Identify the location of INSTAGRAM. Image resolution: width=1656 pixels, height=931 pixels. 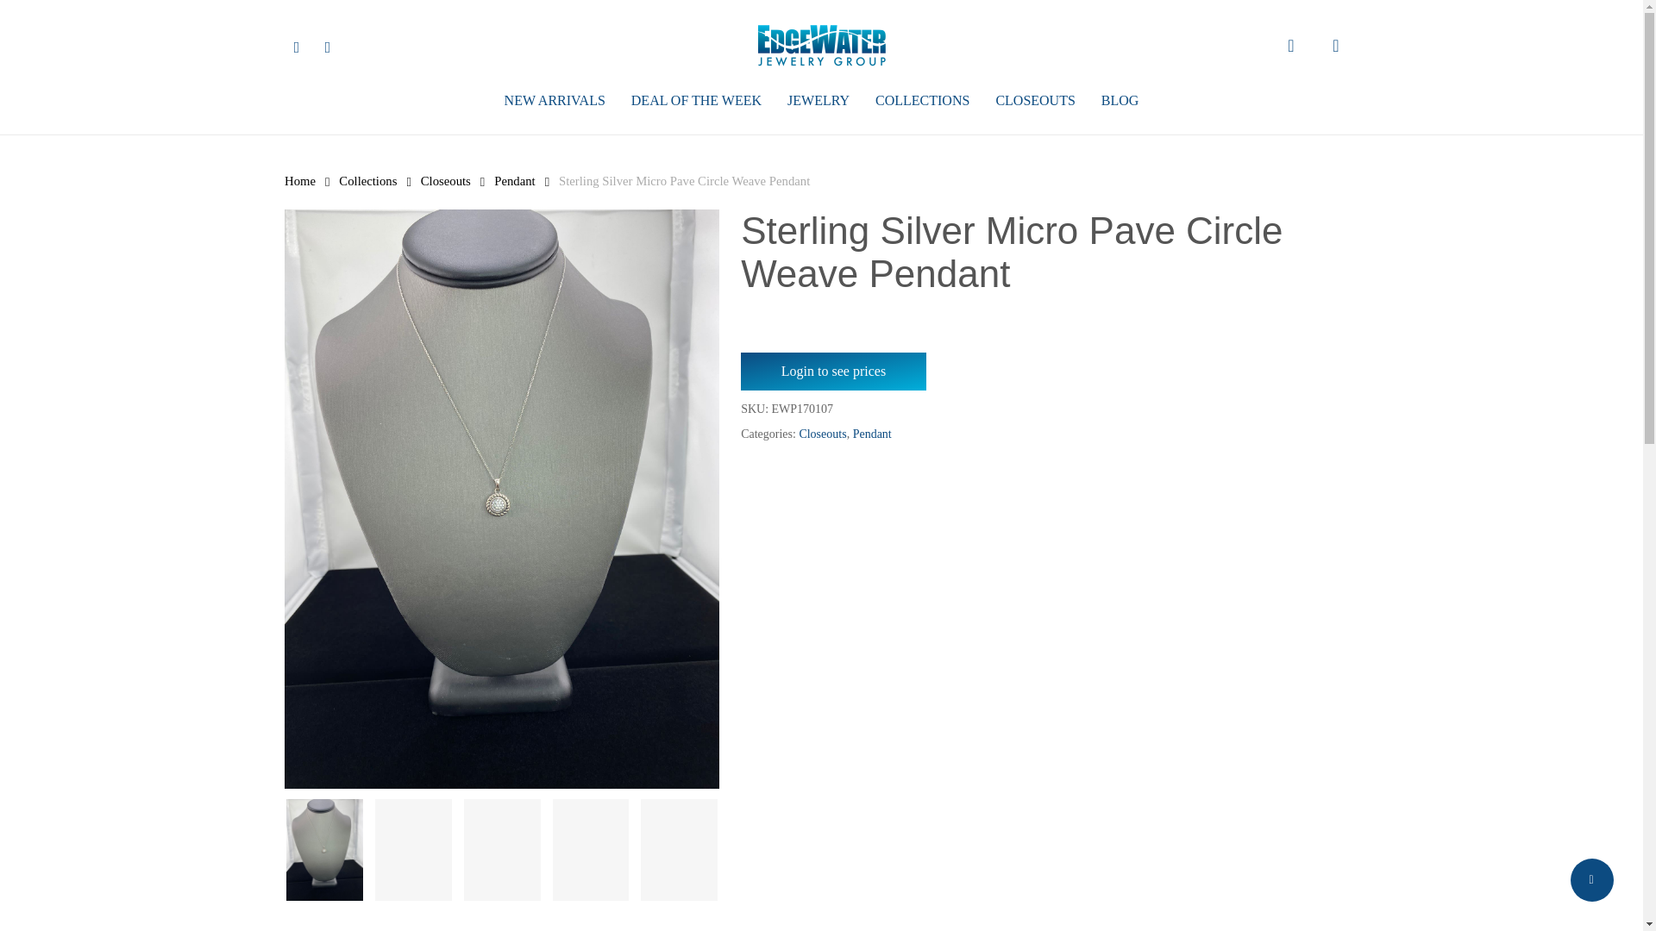
(328, 45).